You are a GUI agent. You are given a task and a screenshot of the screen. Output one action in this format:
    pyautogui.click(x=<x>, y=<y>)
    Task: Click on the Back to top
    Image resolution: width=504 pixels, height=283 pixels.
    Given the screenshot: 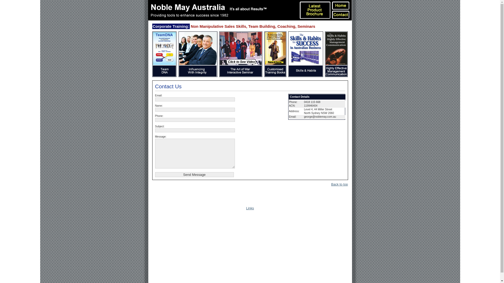 What is the action you would take?
    pyautogui.click(x=339, y=184)
    